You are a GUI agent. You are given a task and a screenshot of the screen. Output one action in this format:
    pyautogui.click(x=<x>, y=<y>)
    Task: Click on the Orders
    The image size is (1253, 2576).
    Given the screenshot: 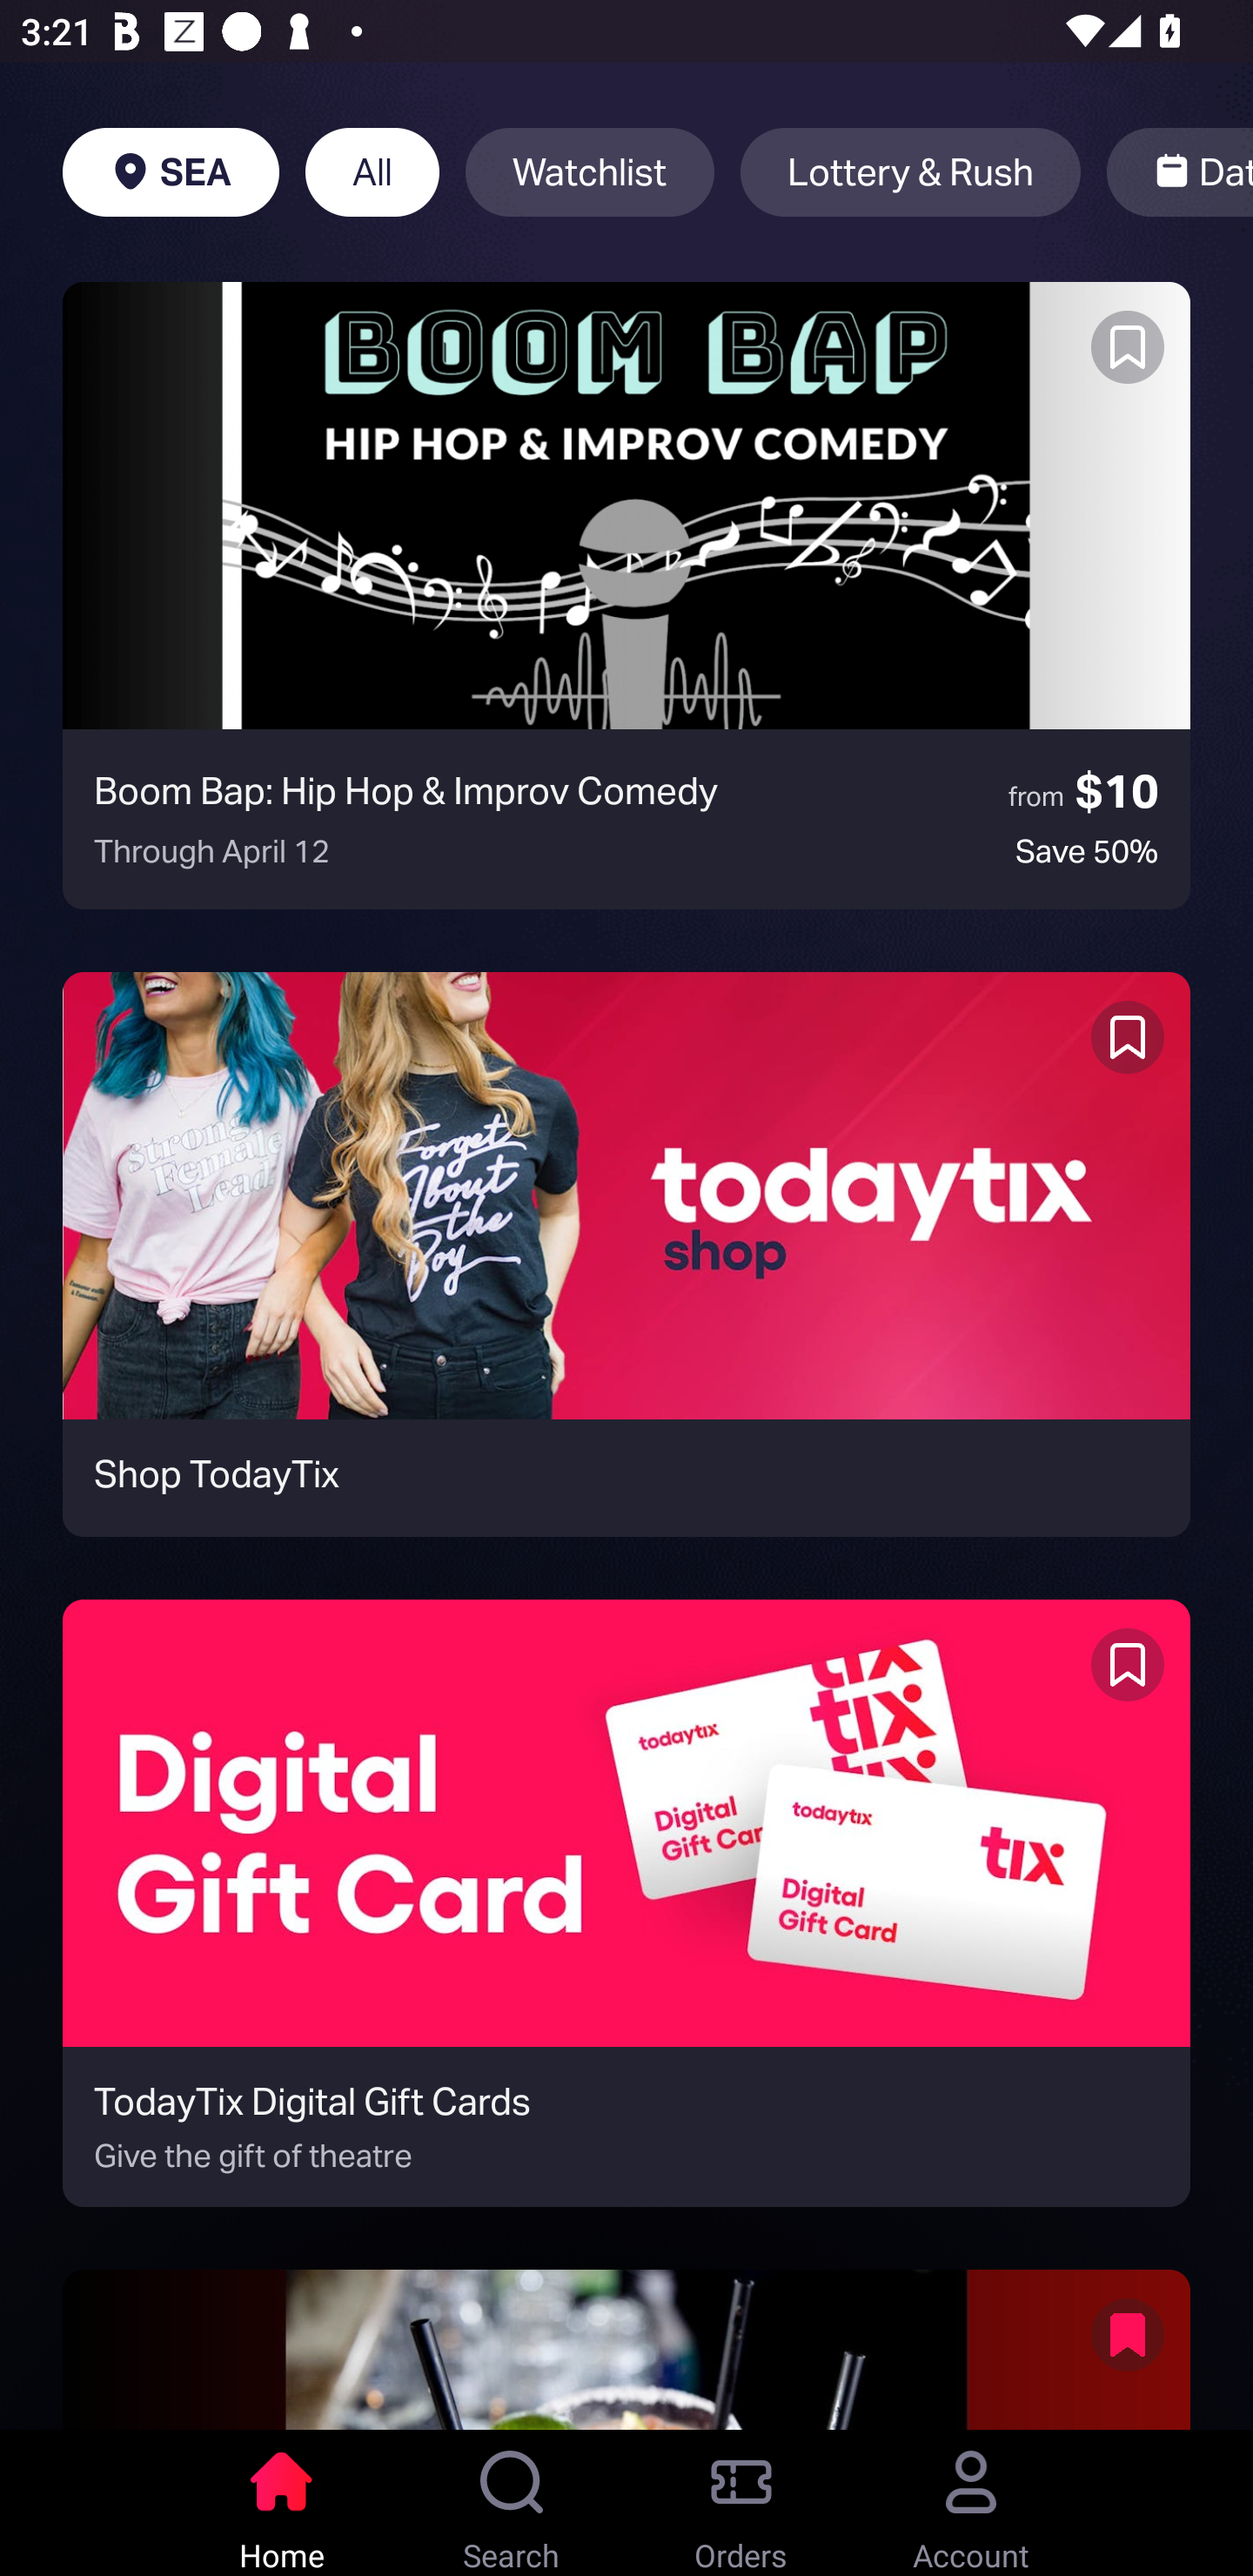 What is the action you would take?
    pyautogui.click(x=741, y=2503)
    